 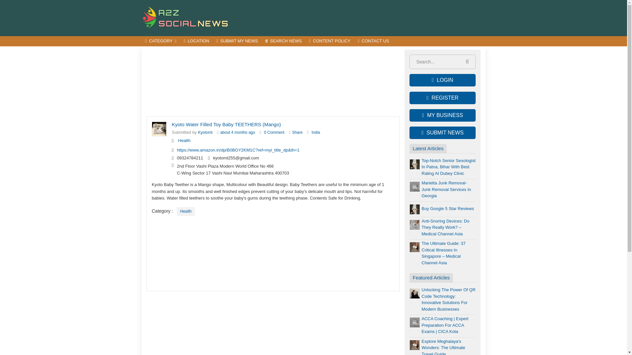 I want to click on LOCATION, so click(x=196, y=41).